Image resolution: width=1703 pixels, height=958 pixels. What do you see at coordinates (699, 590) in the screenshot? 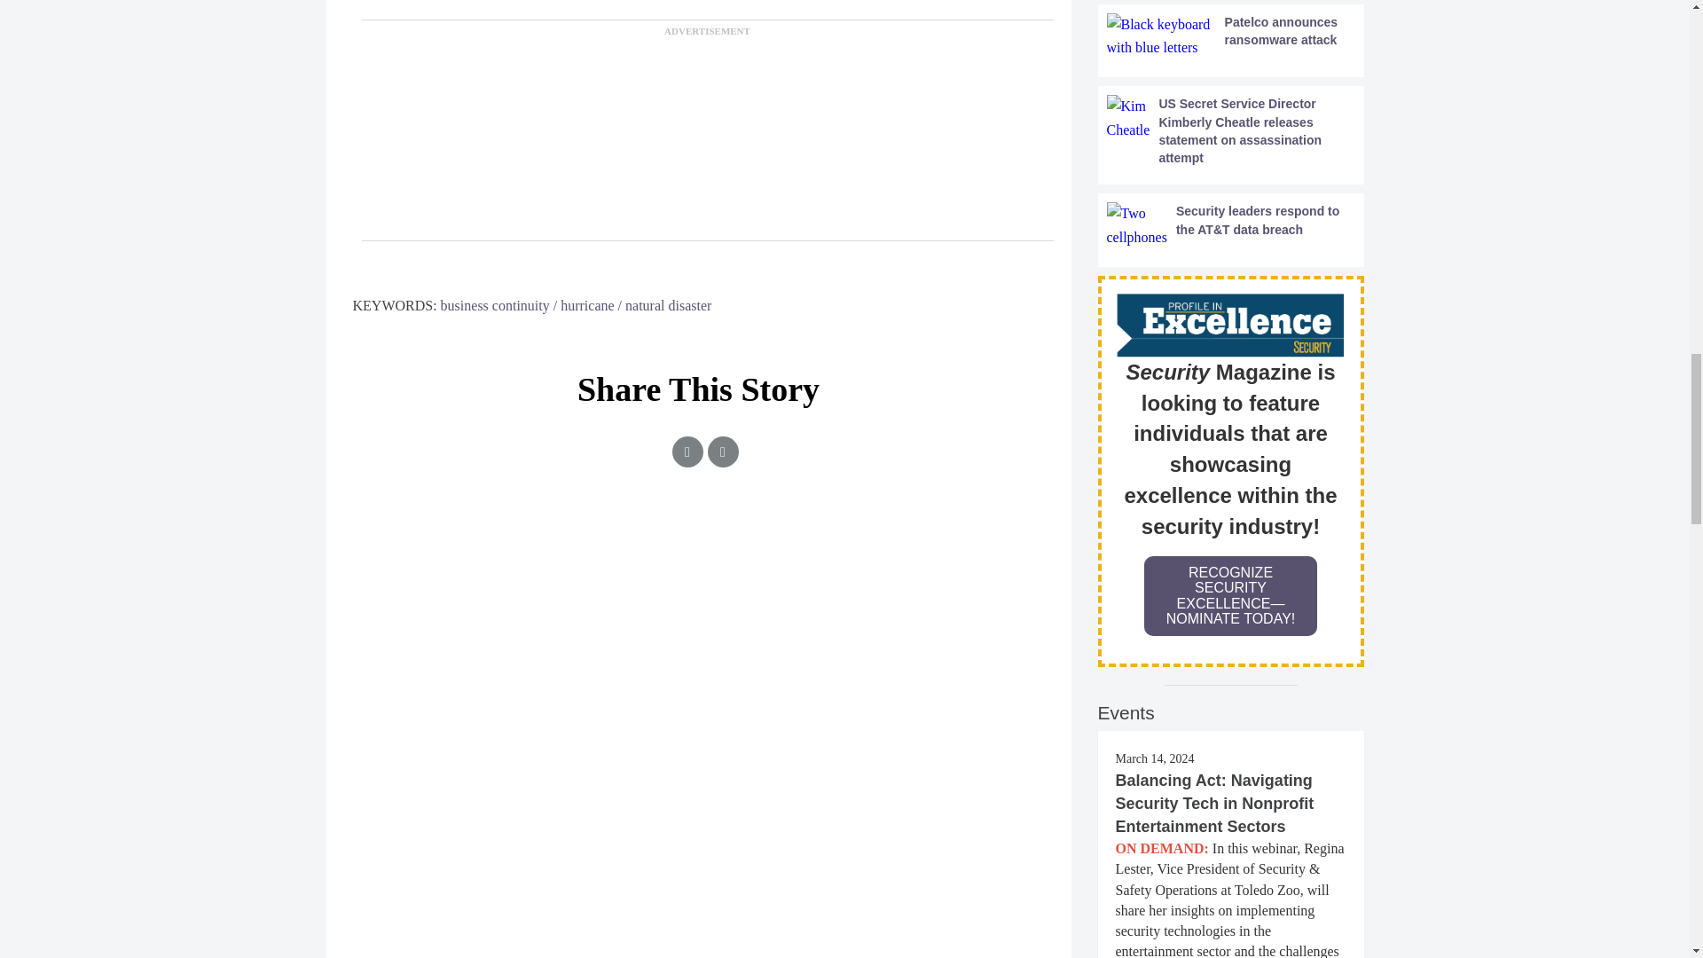
I see `Interaction questions` at bounding box center [699, 590].